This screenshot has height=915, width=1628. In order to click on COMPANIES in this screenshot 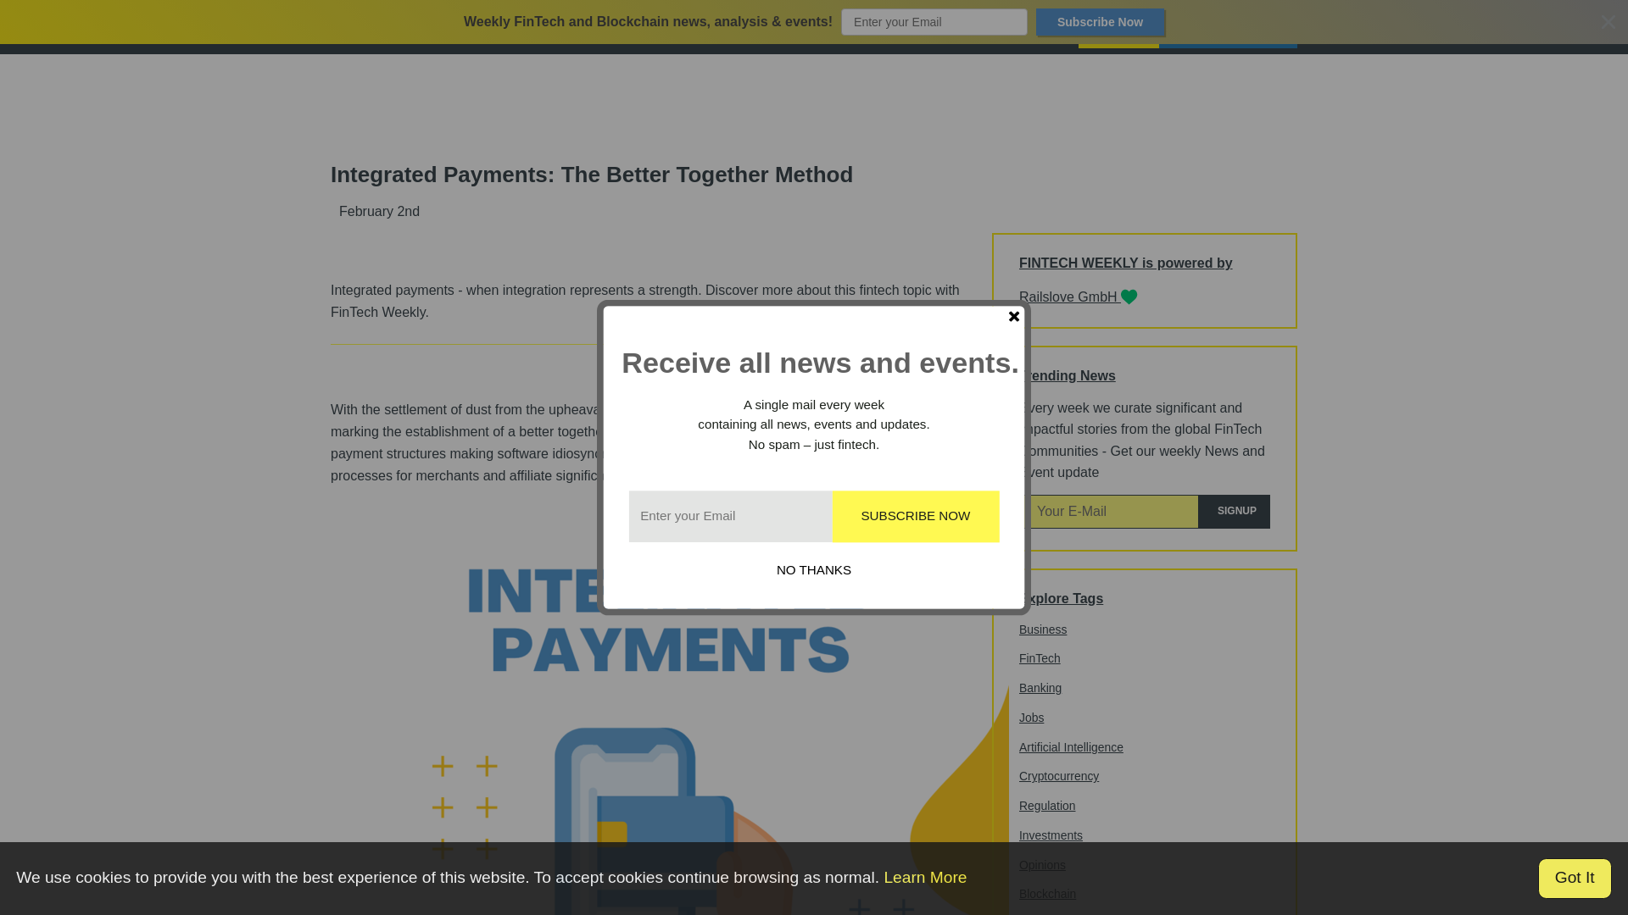, I will do `click(887, 29)`.